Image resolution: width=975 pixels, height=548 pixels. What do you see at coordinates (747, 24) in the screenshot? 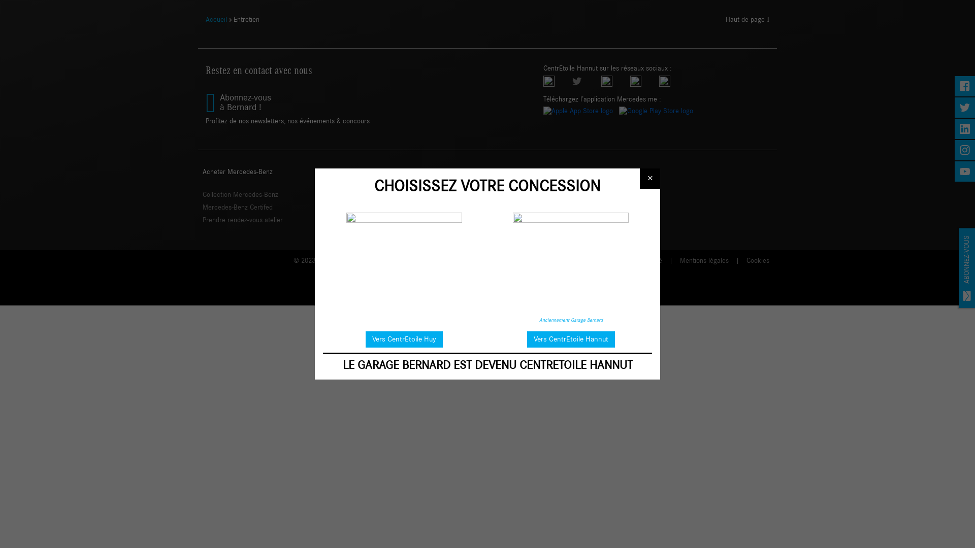
I see `Haut de page` at bounding box center [747, 24].